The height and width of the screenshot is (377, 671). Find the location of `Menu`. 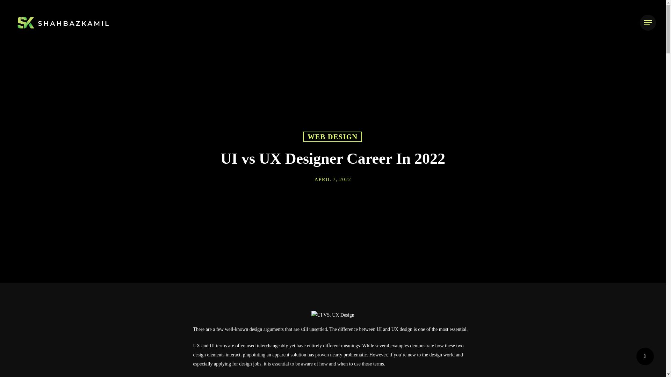

Menu is located at coordinates (648, 22).